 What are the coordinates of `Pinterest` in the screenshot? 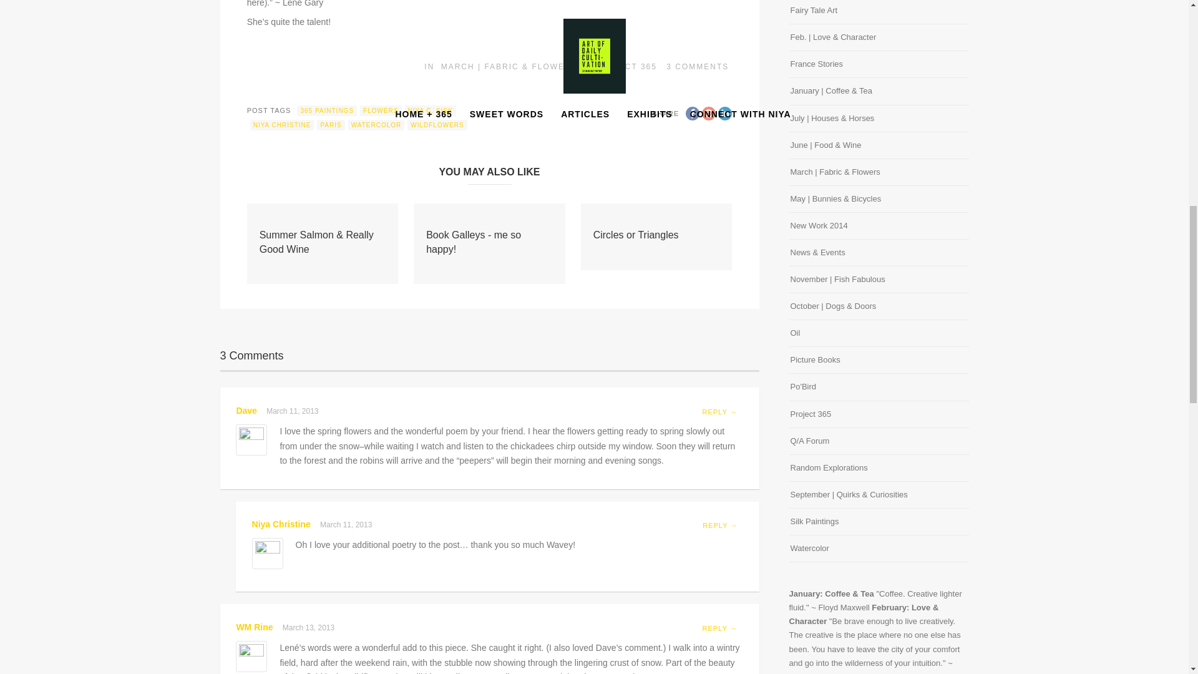 It's located at (709, 114).